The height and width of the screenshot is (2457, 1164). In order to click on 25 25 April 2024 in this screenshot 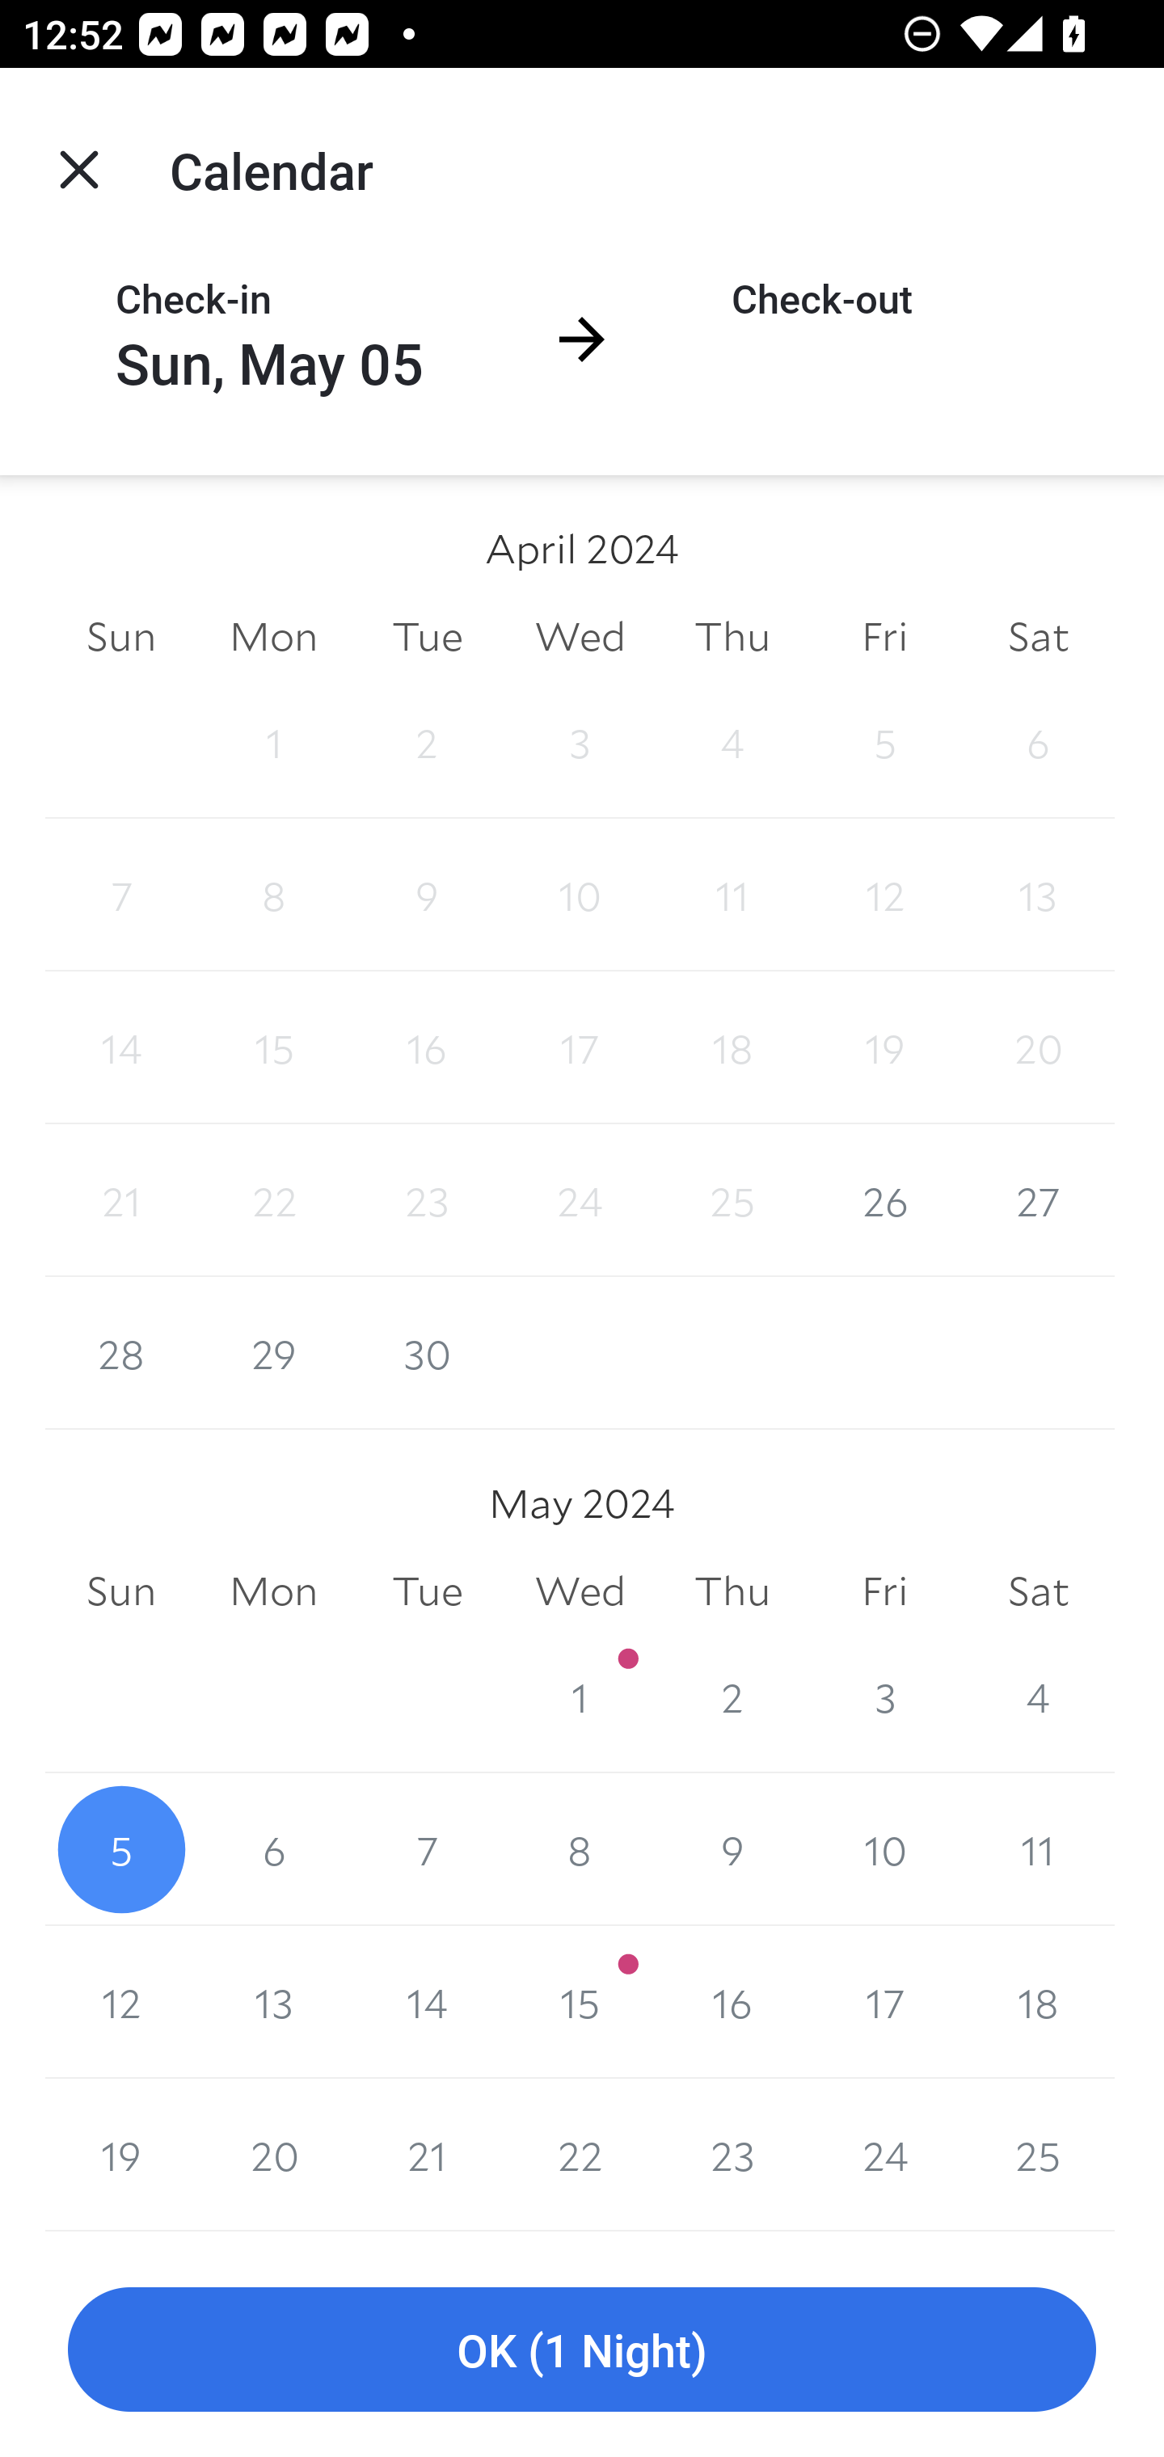, I will do `click(732, 1201)`.